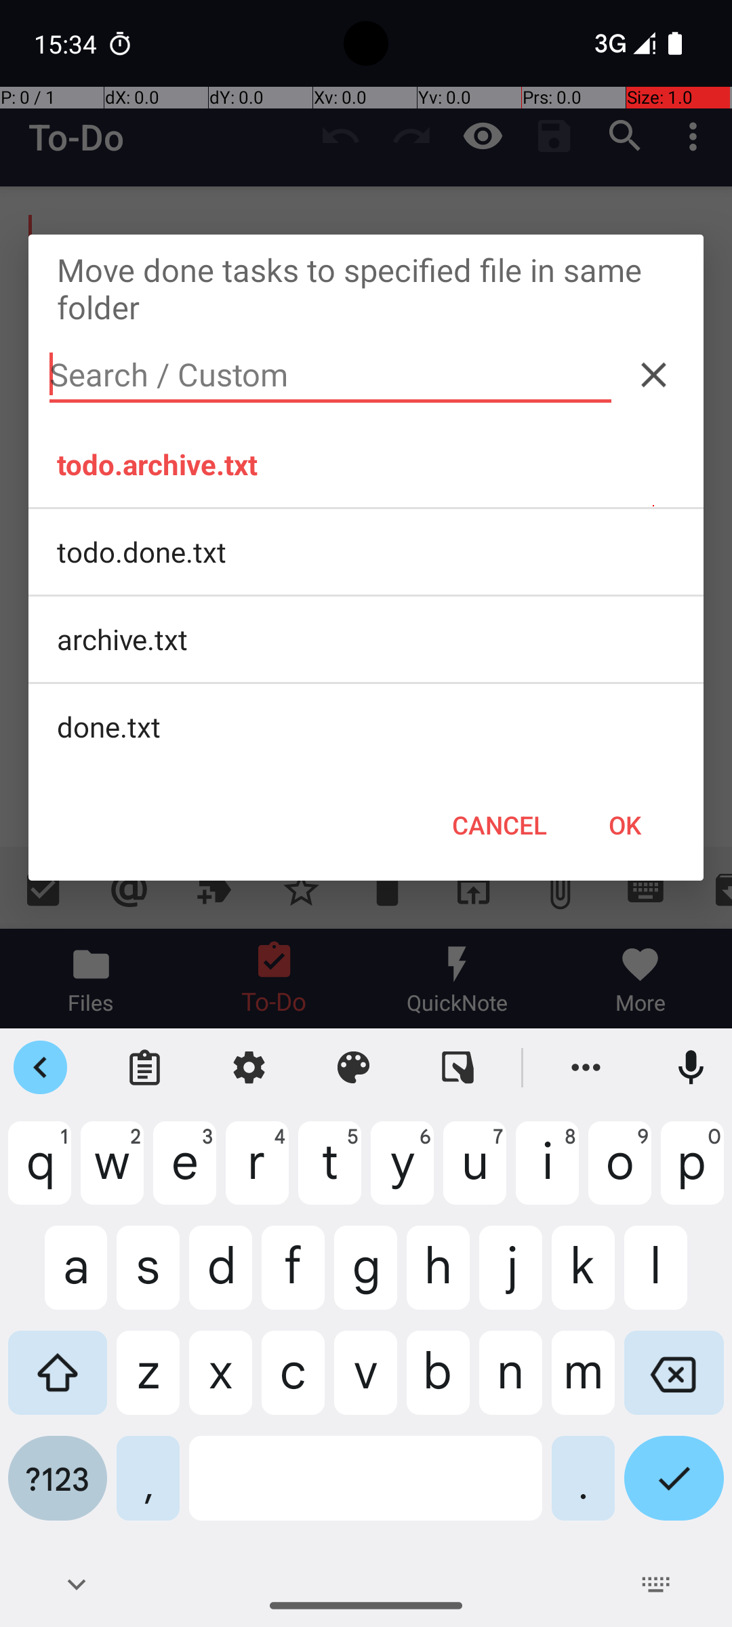  I want to click on todo.done.txt, so click(366, 552).